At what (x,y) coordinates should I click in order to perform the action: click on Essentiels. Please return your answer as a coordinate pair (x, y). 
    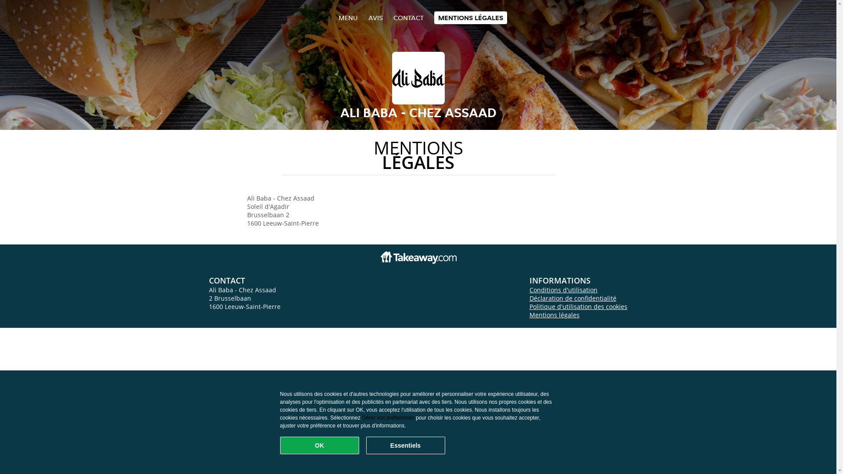
    Looking at the image, I should click on (406, 445).